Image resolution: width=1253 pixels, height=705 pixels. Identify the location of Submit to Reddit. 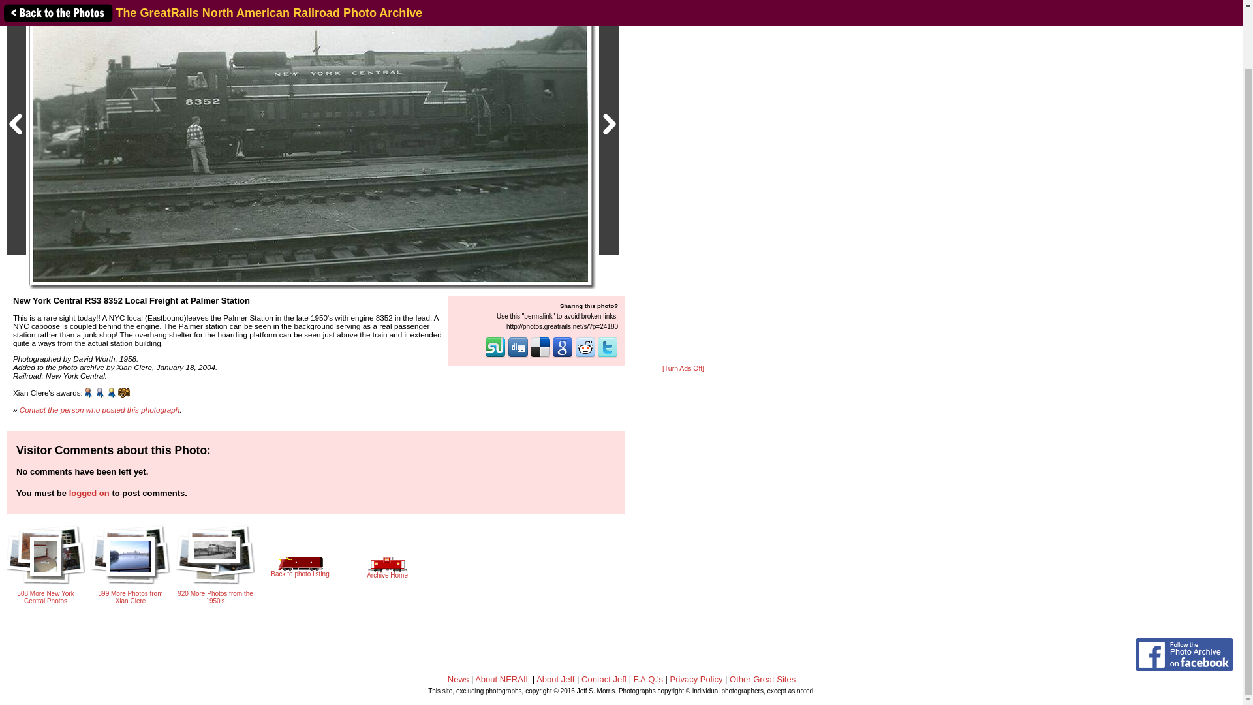
(585, 356).